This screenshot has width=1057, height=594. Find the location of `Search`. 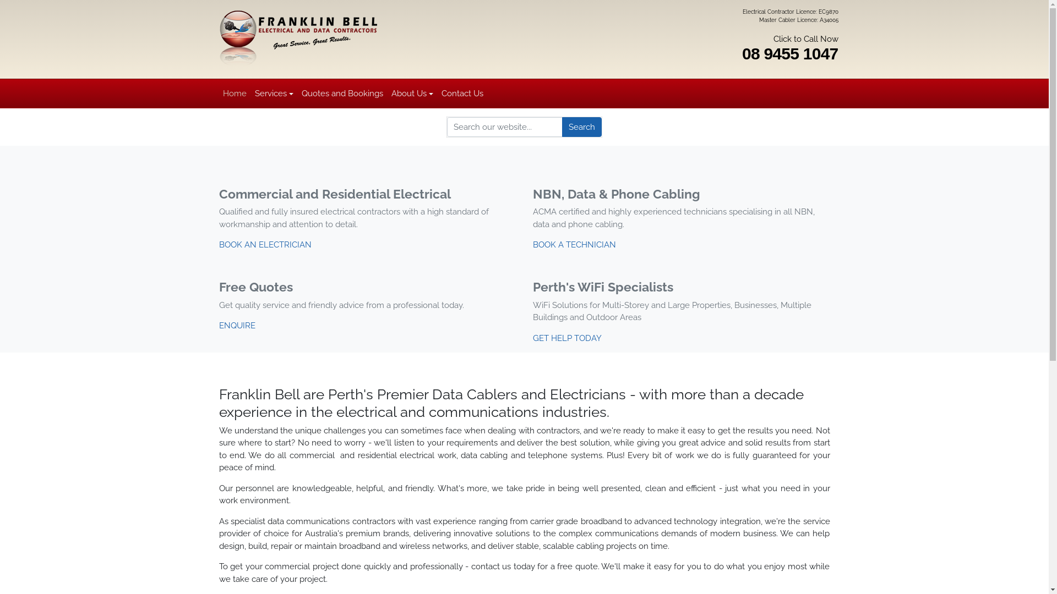

Search is located at coordinates (581, 127).